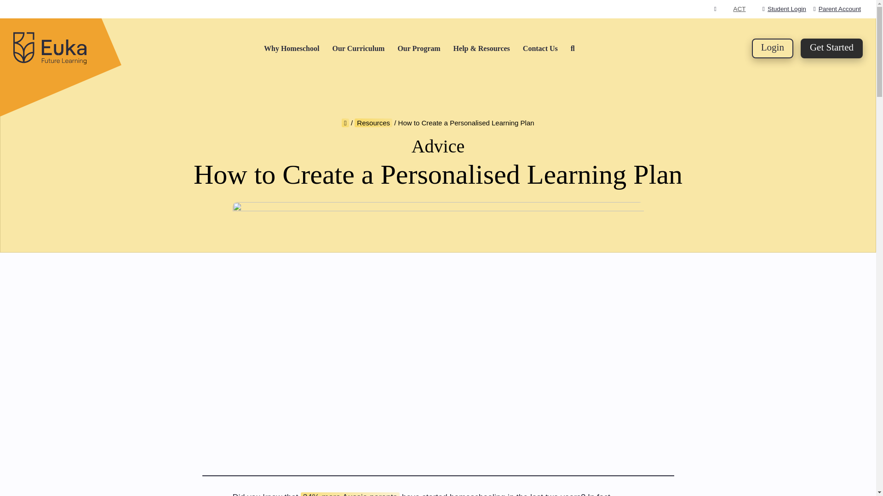 The image size is (883, 496). Describe the element at coordinates (784, 9) in the screenshot. I see `Student Login` at that location.